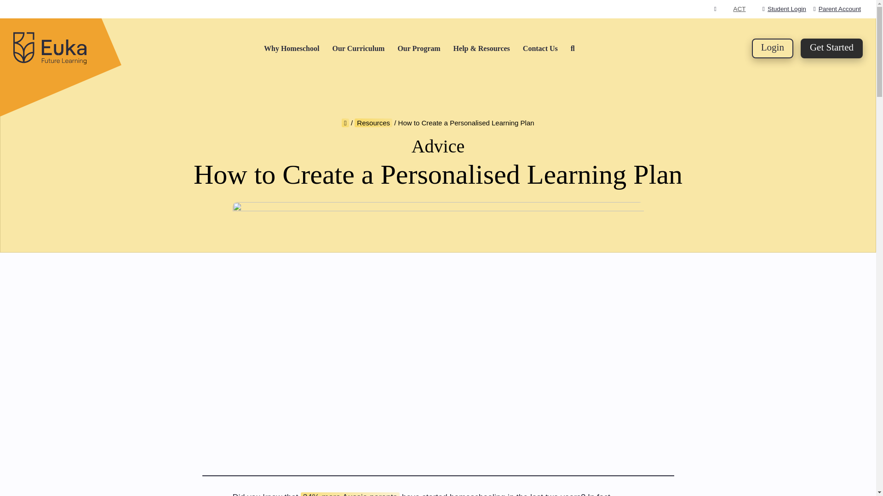 The image size is (883, 496). Describe the element at coordinates (784, 9) in the screenshot. I see `Student Login` at that location.